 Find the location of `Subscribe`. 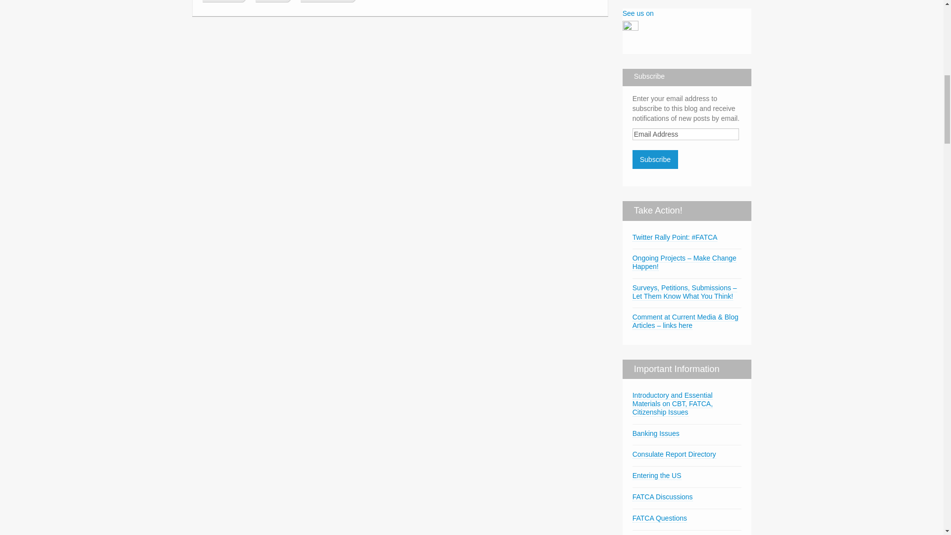

Subscribe is located at coordinates (655, 160).